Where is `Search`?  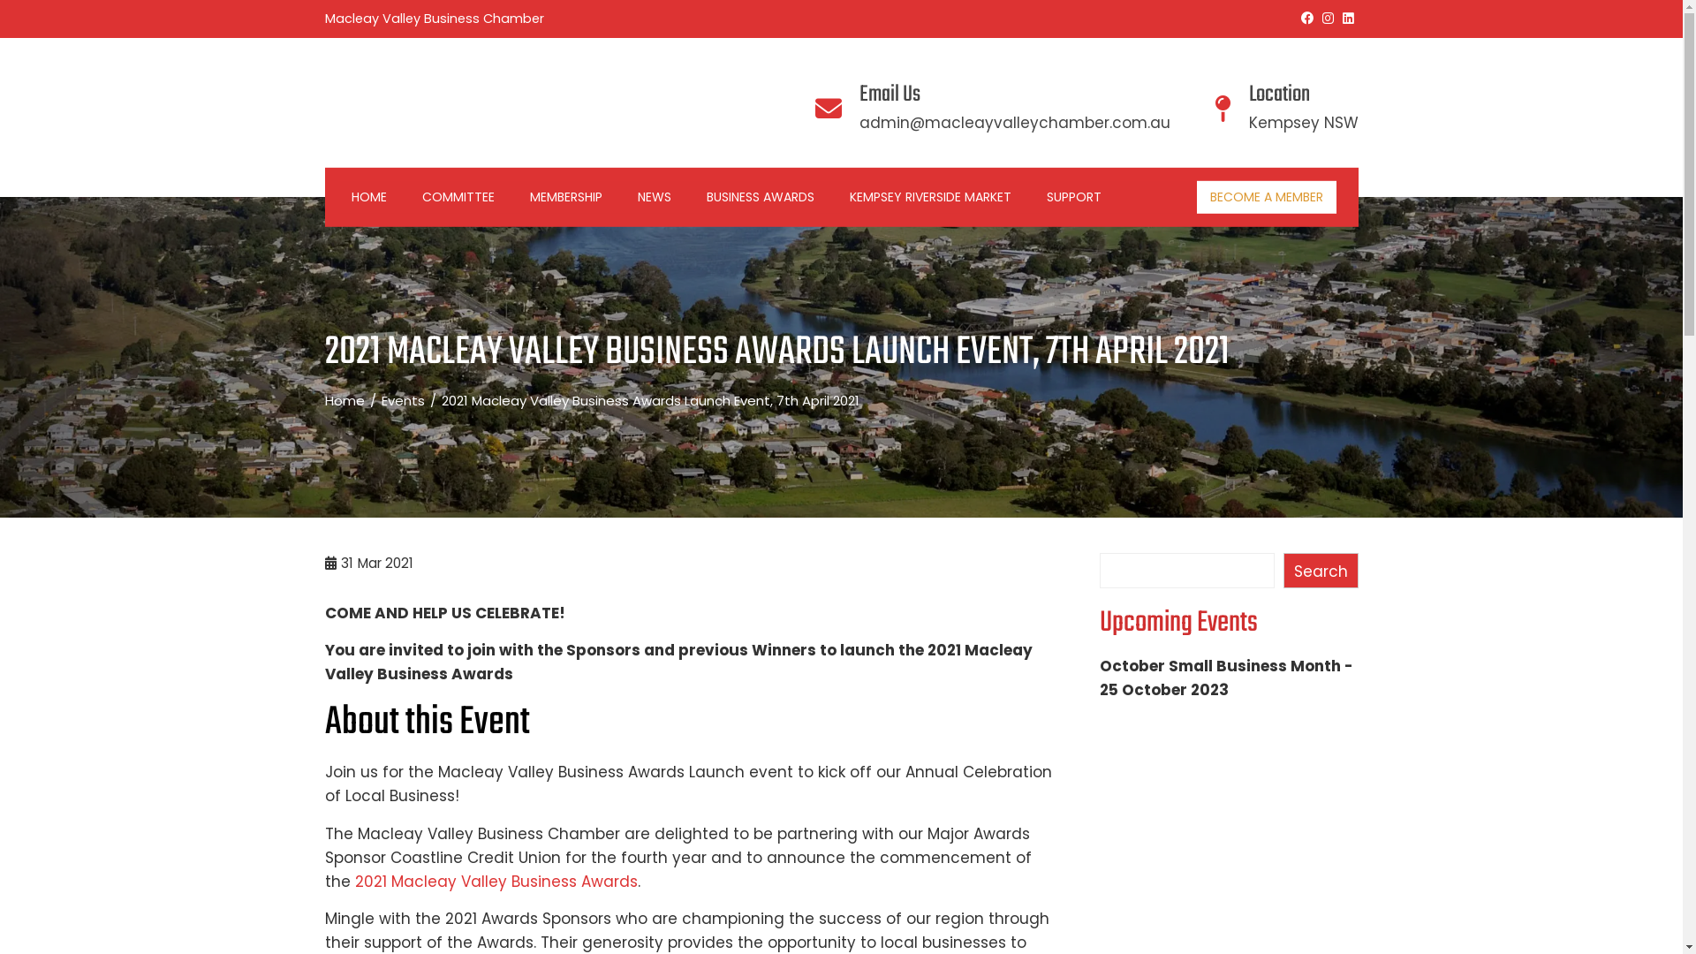 Search is located at coordinates (1321, 571).